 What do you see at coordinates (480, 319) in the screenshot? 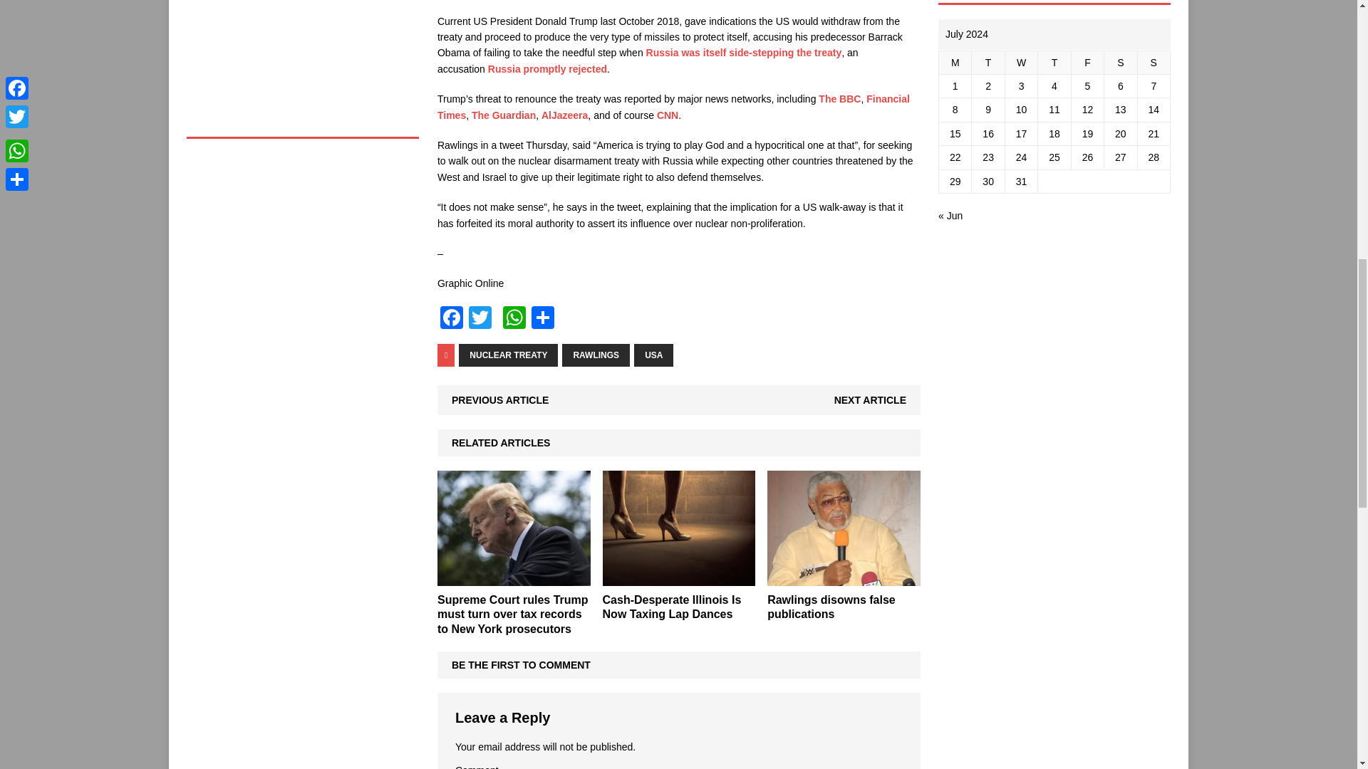
I see `Twitter` at bounding box center [480, 319].